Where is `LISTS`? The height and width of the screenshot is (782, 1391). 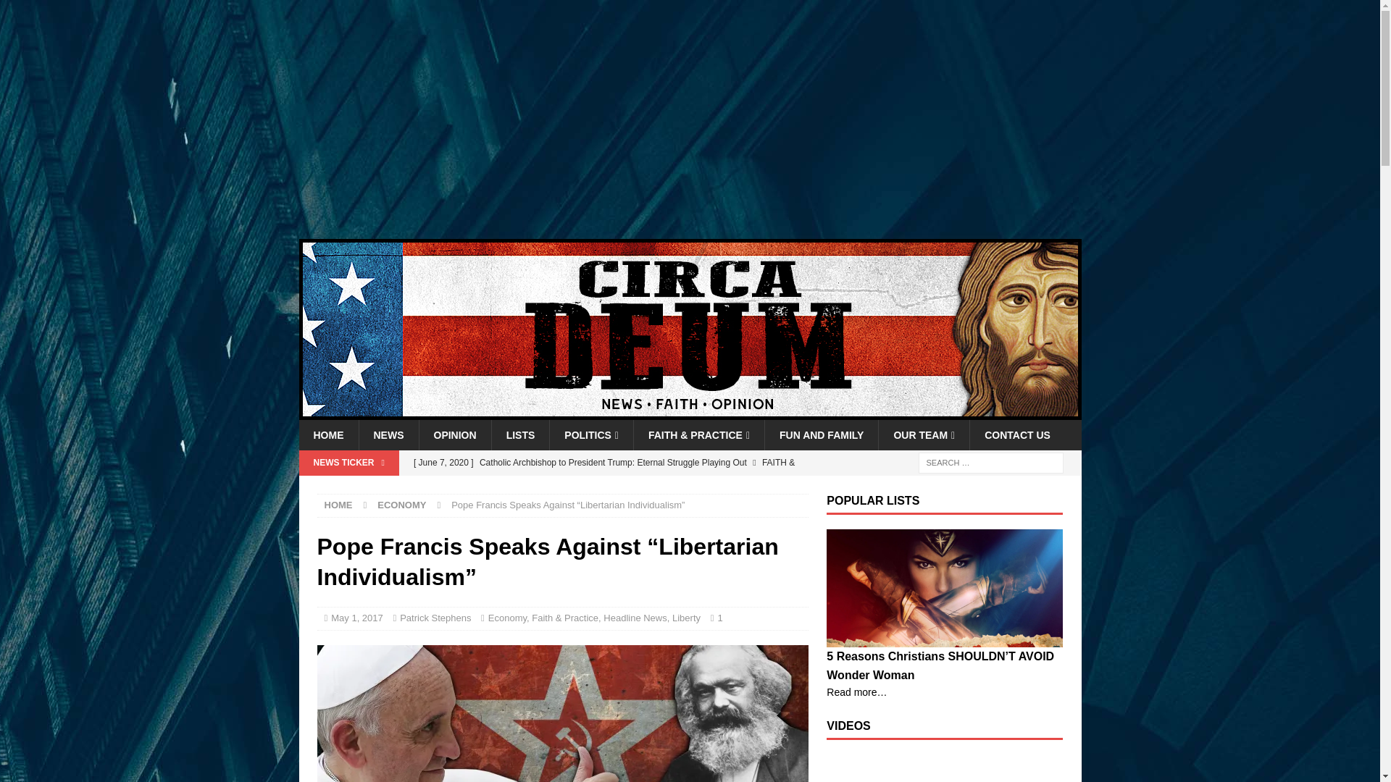 LISTS is located at coordinates (520, 434).